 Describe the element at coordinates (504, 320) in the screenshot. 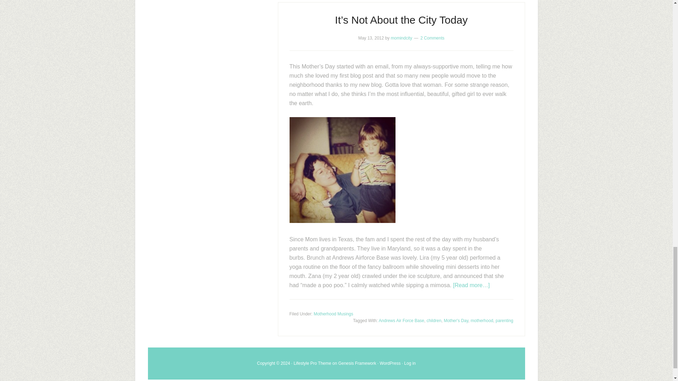

I see `parenting` at that location.